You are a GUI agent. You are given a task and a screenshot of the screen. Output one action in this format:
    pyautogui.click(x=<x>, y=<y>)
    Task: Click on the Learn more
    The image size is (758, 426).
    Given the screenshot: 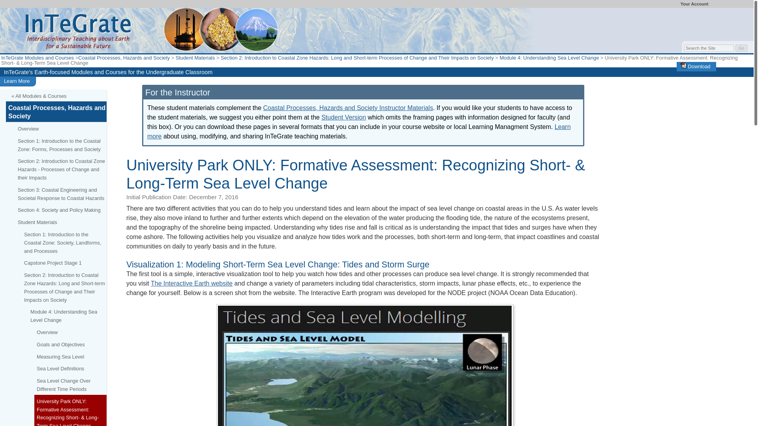 What is the action you would take?
    pyautogui.click(x=358, y=132)
    